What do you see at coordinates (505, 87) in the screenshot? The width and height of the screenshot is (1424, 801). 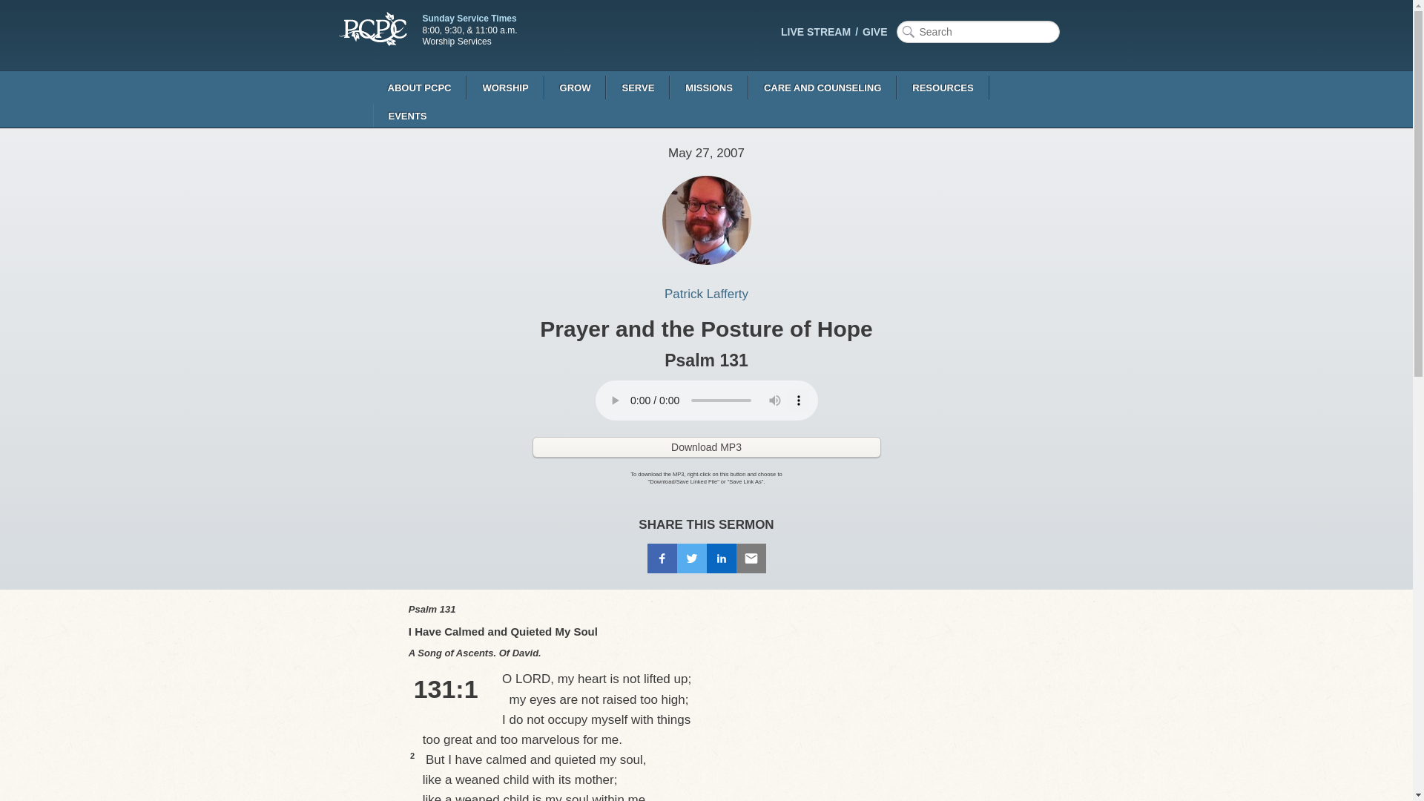 I see `WORSHIP` at bounding box center [505, 87].